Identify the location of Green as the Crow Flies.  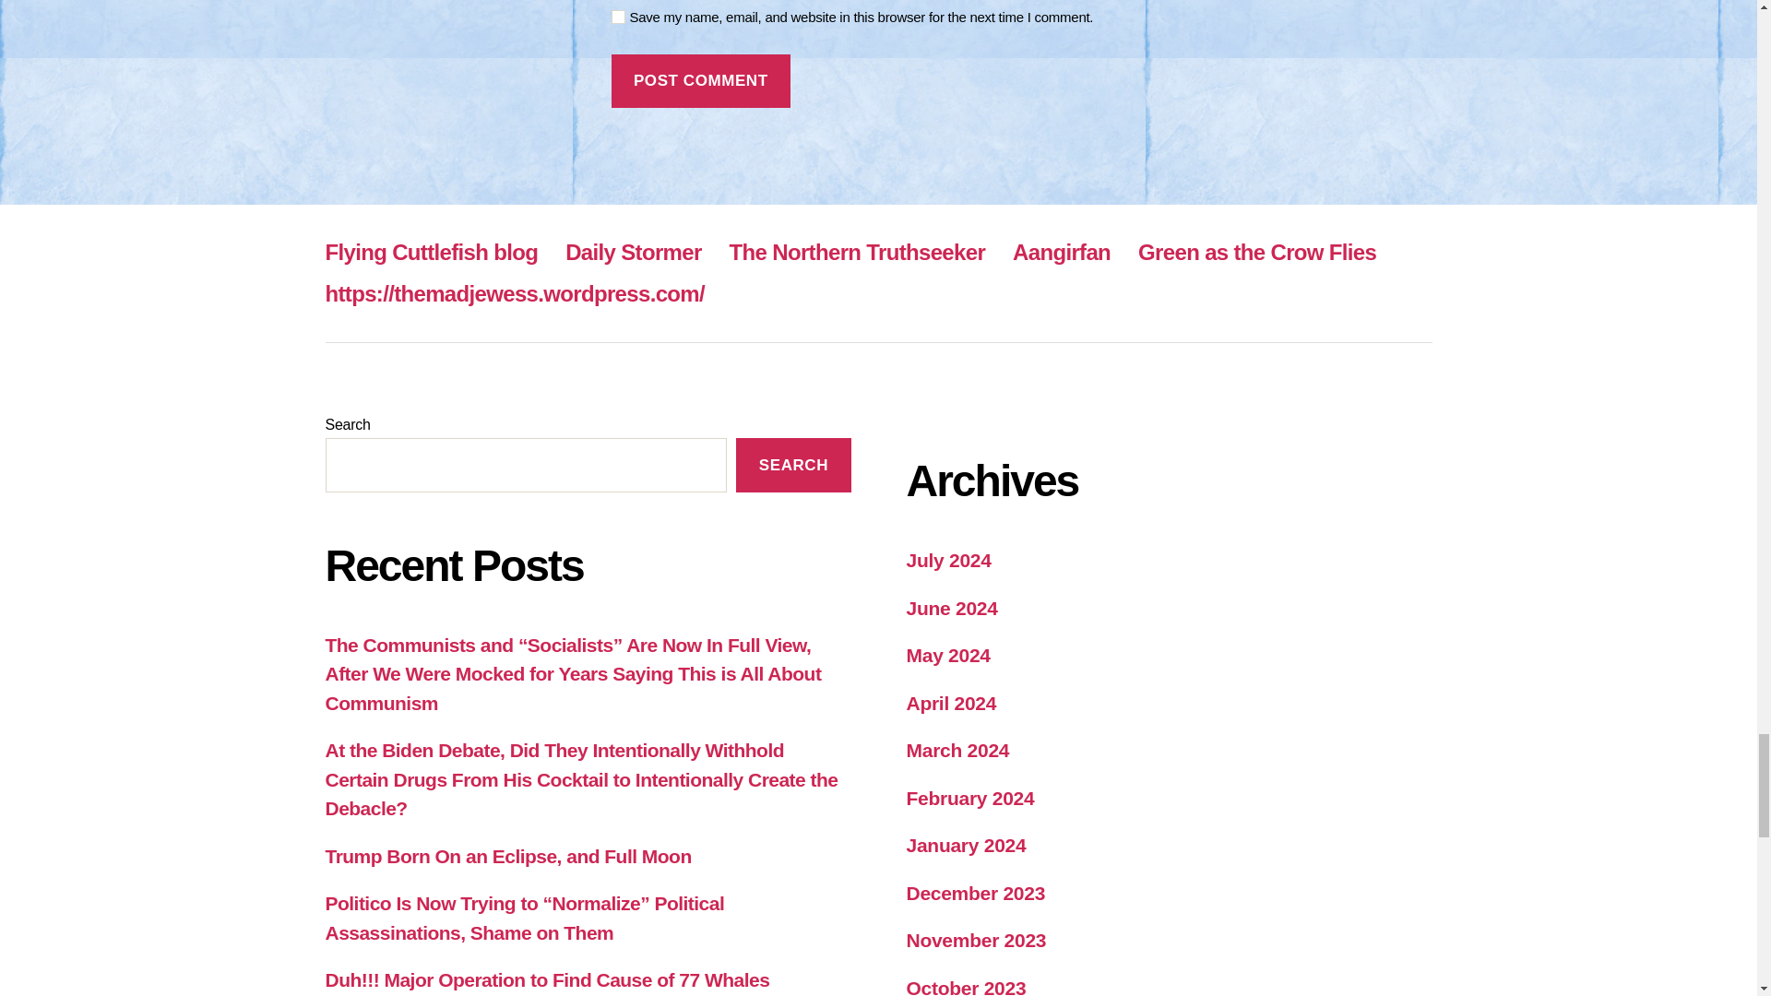
(1256, 253).